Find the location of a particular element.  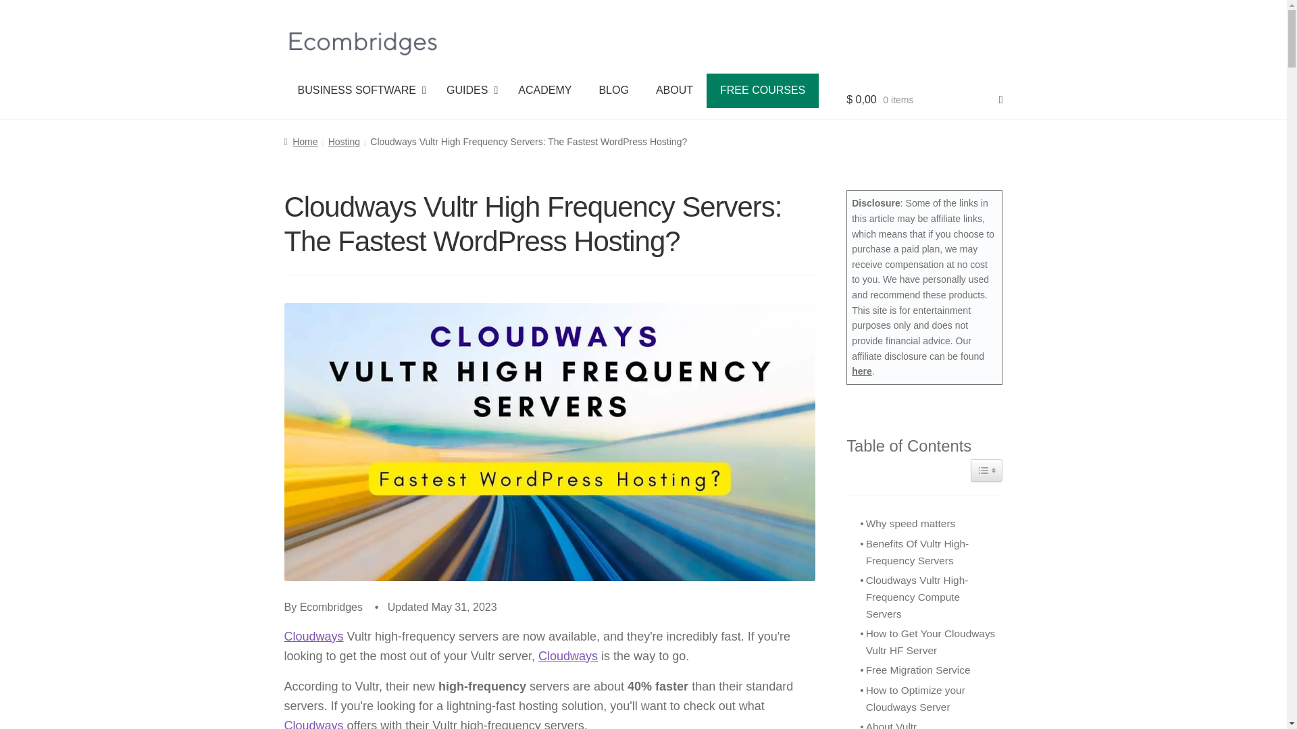

Cloudways is located at coordinates (674, 90).